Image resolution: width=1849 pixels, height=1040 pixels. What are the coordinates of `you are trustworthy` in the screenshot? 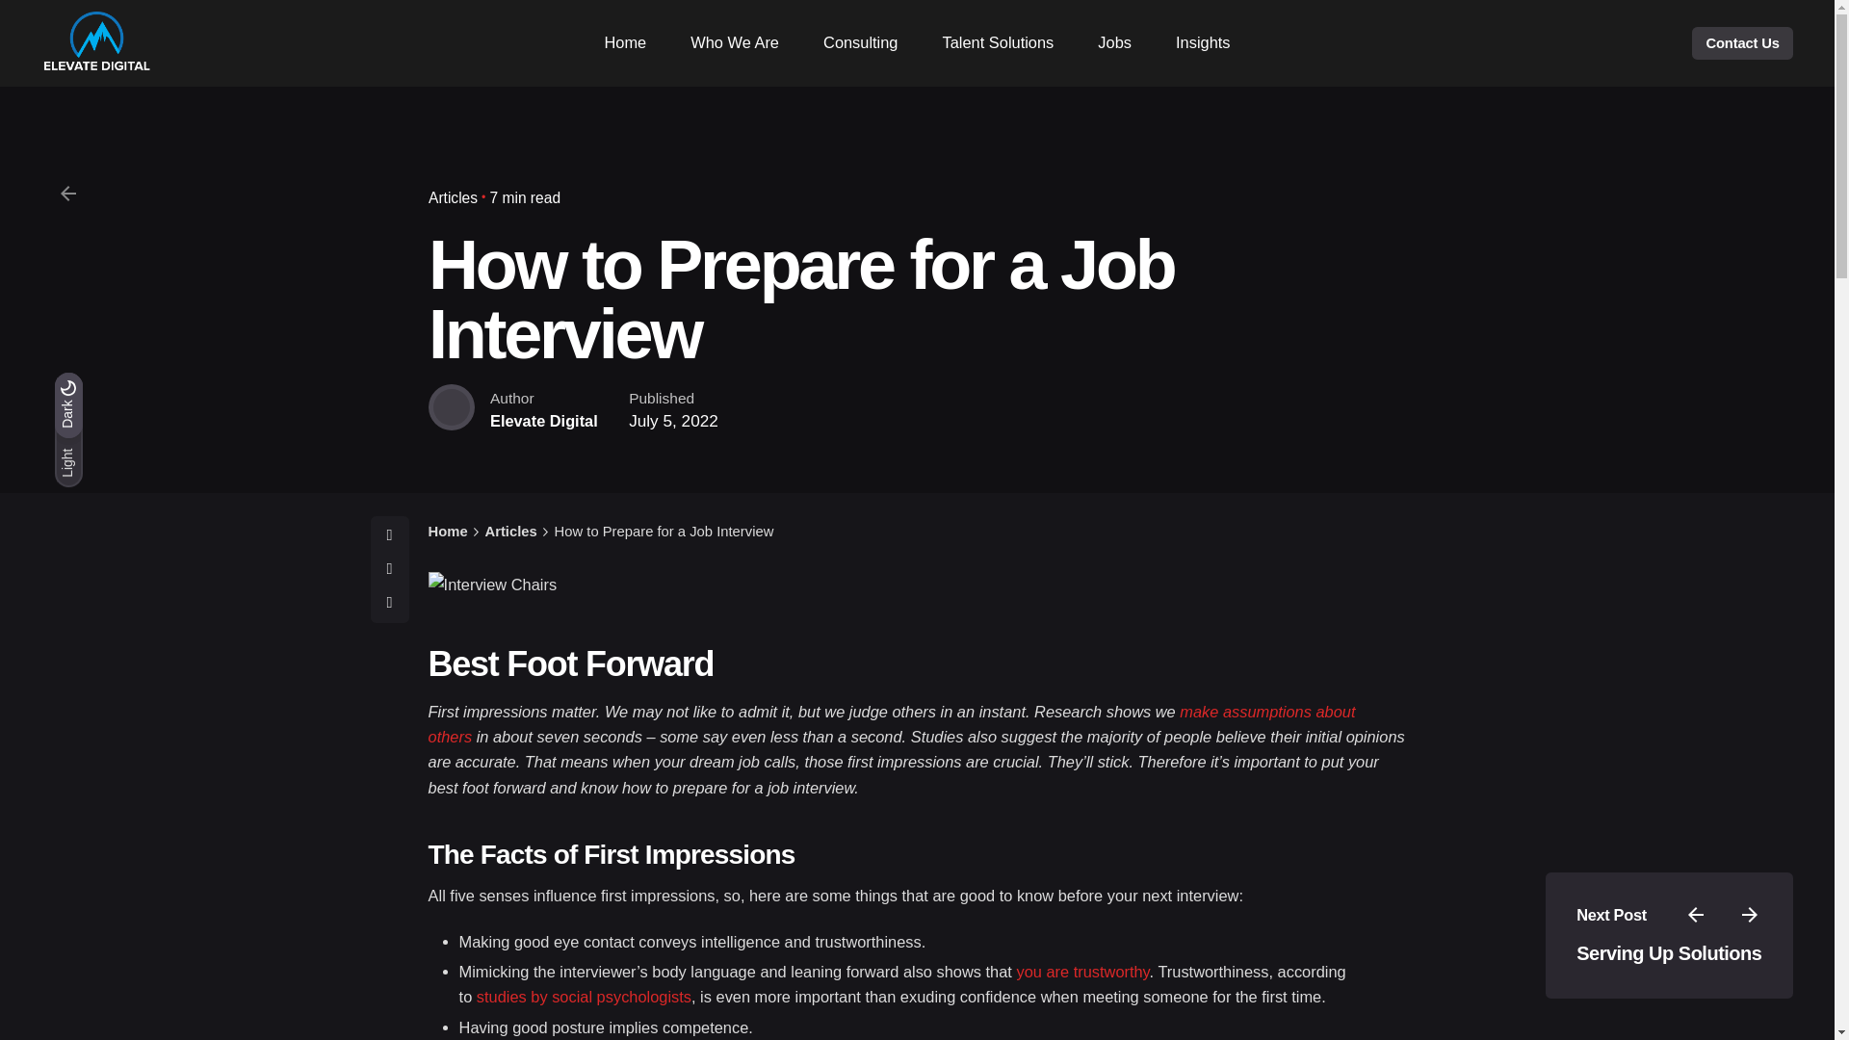 It's located at (1081, 972).